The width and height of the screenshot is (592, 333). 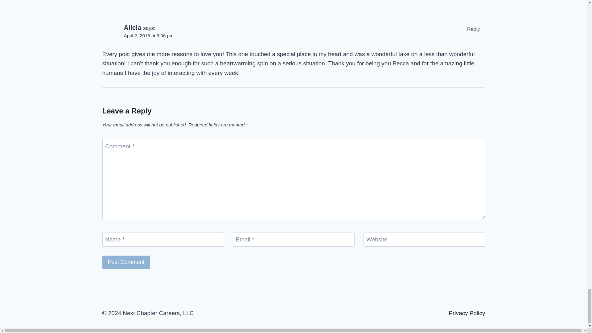 I want to click on Post Comment, so click(x=126, y=262).